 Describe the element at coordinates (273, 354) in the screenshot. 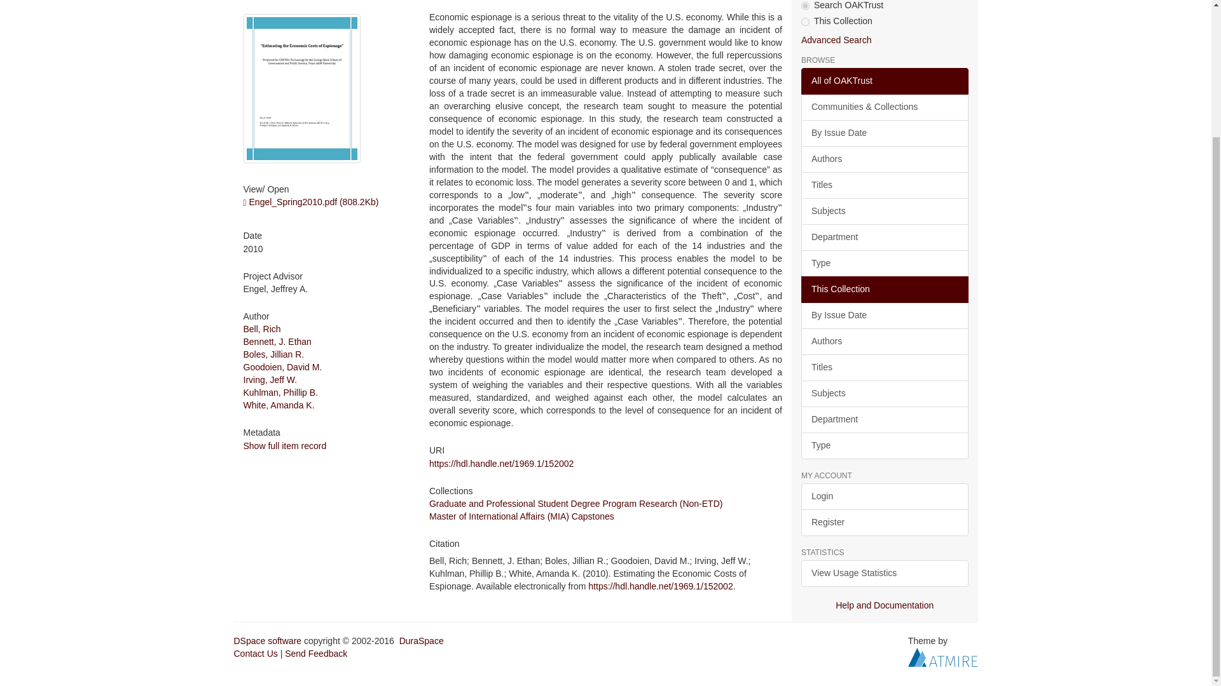

I see `Boles, Jillian R.` at that location.